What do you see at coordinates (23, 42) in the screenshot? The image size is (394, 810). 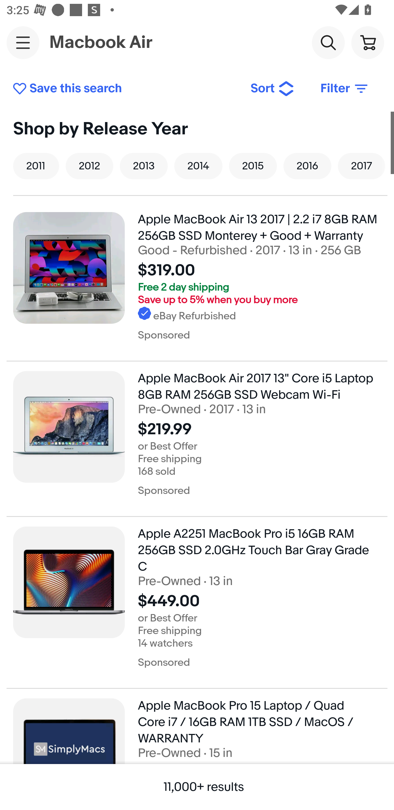 I see `Main navigation, open` at bounding box center [23, 42].